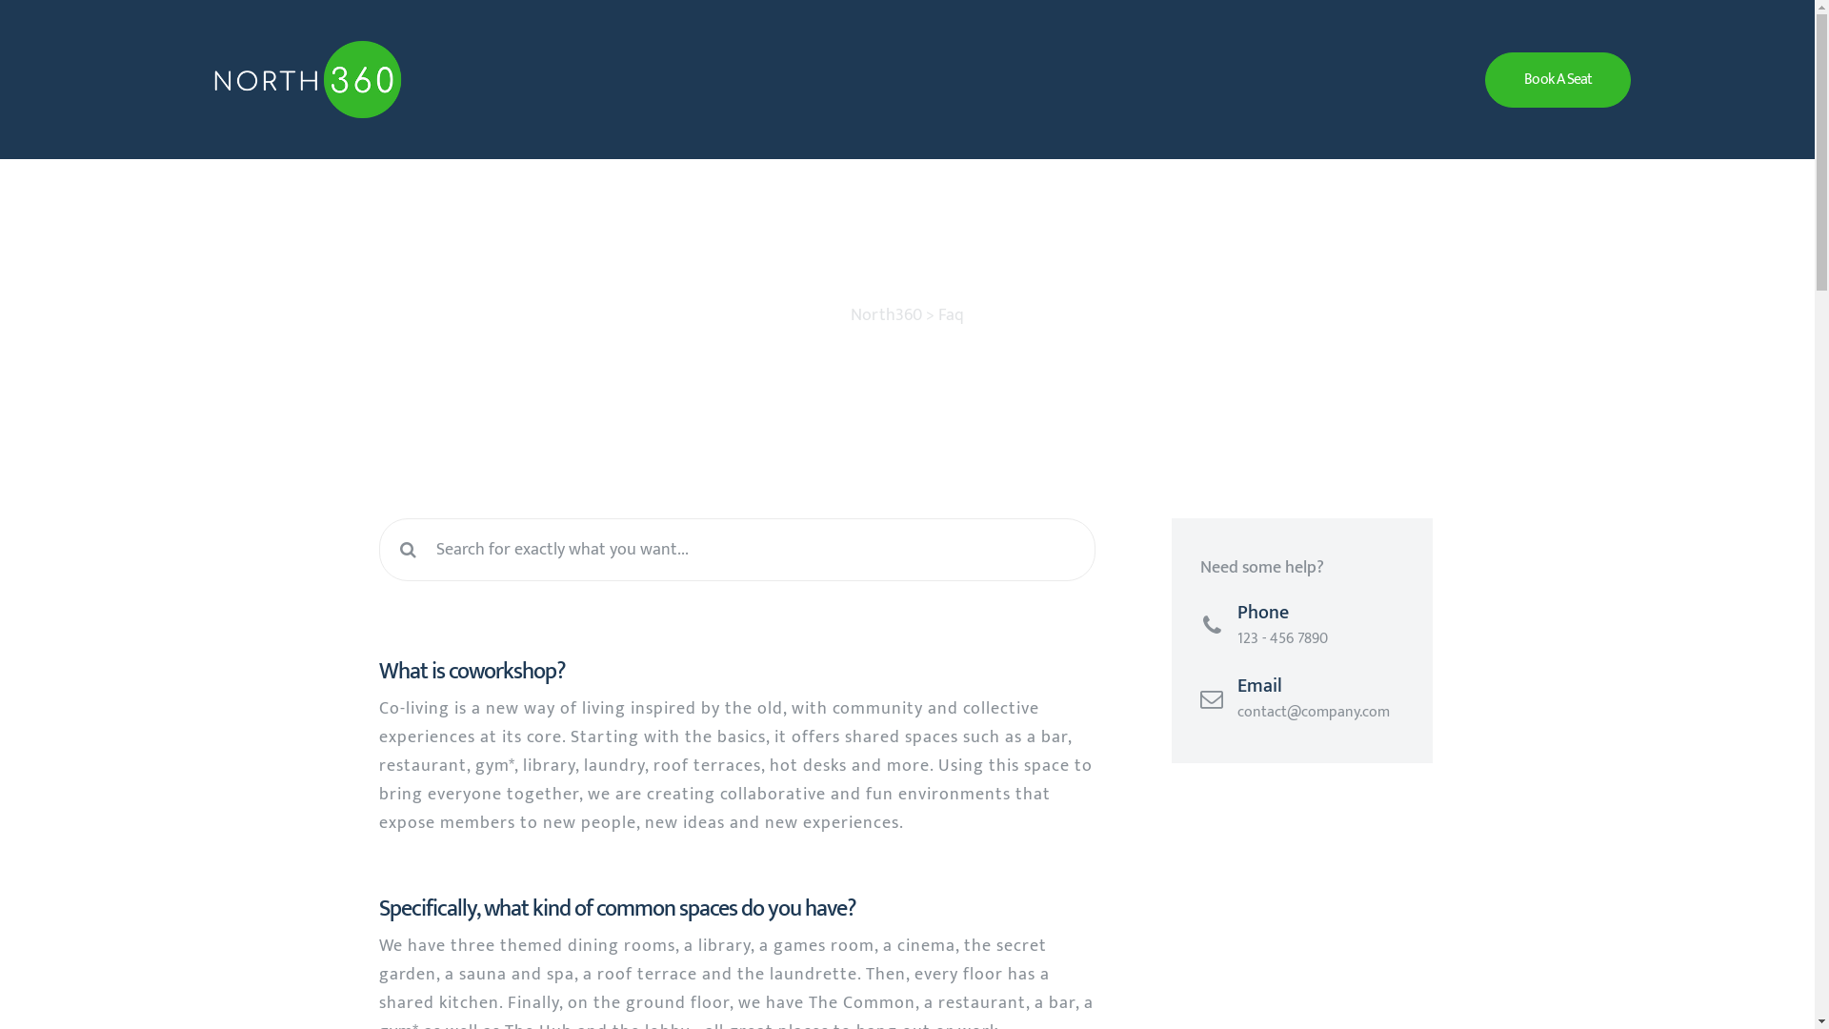  Describe the element at coordinates (886, 315) in the screenshot. I see `North360` at that location.